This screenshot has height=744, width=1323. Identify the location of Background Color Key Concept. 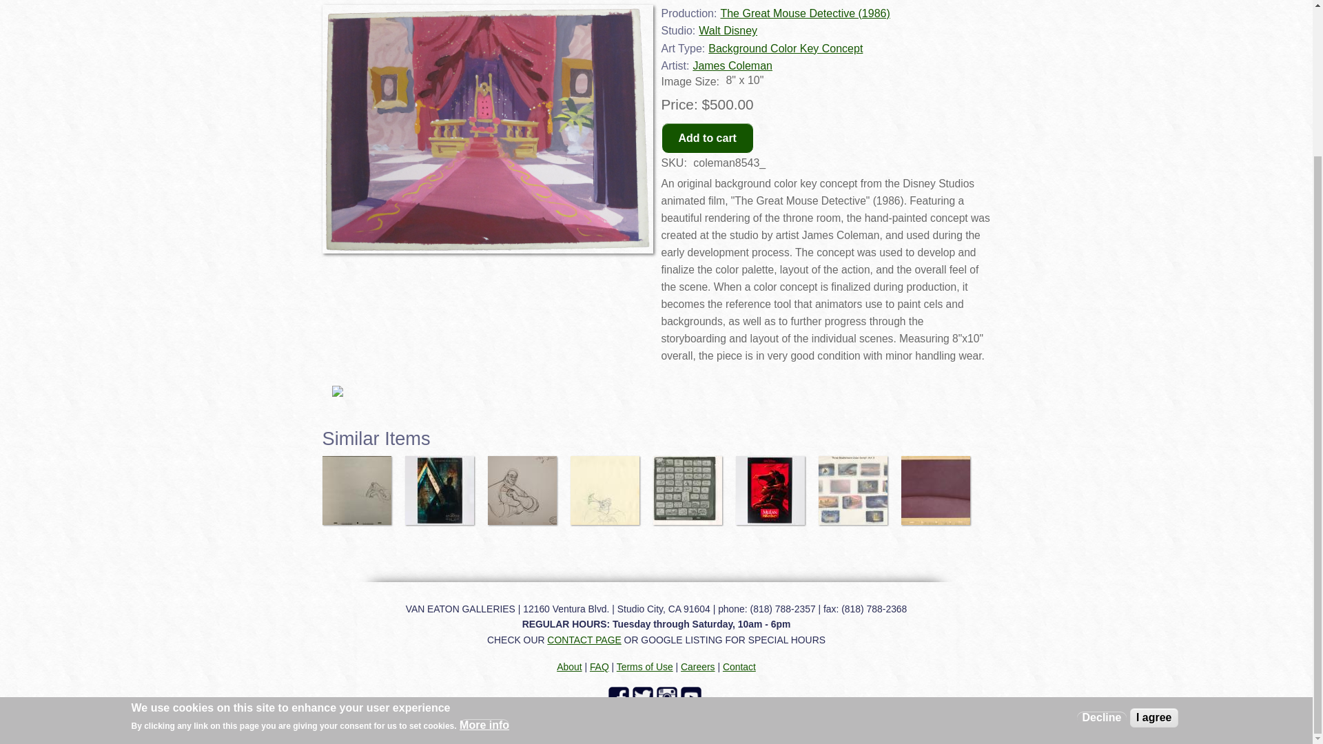
(785, 48).